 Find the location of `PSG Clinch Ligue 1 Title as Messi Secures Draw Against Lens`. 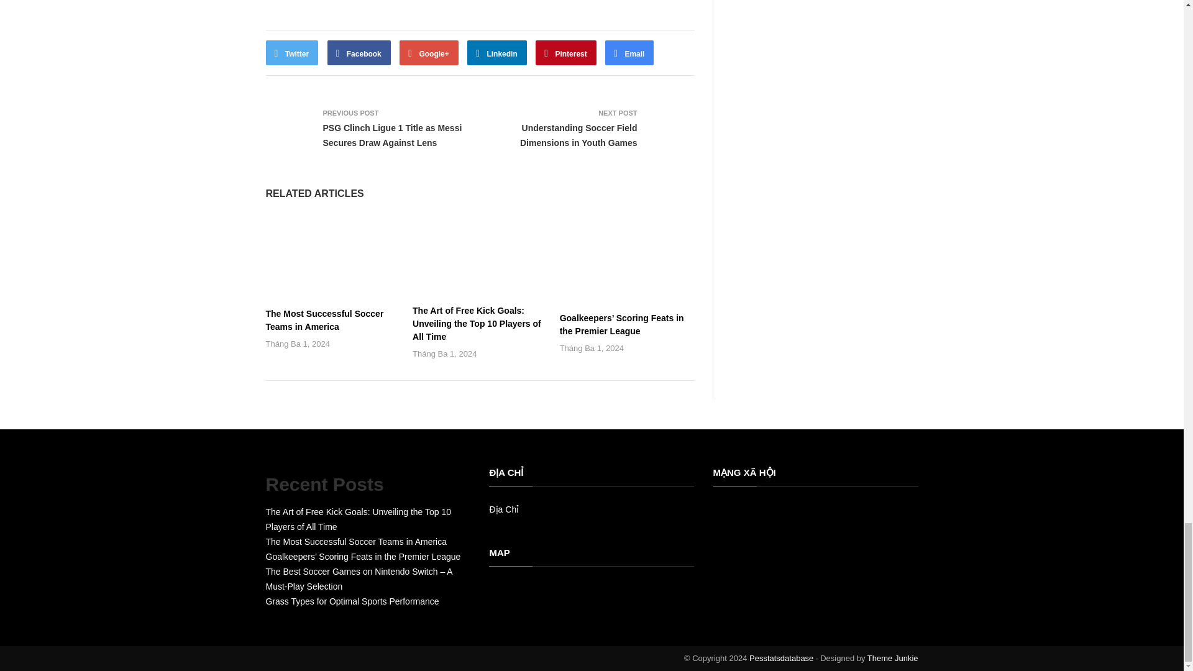

PSG Clinch Ligue 1 Title as Messi Secures Draw Against Lens is located at coordinates (393, 135).